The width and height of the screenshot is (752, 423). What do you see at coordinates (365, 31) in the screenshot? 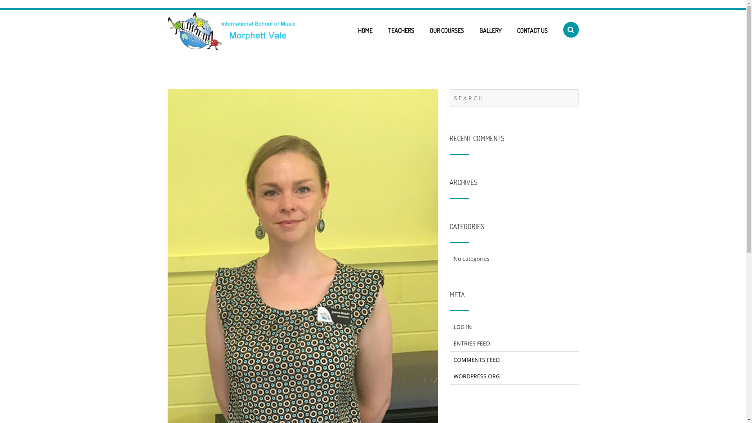
I see `HOME` at bounding box center [365, 31].